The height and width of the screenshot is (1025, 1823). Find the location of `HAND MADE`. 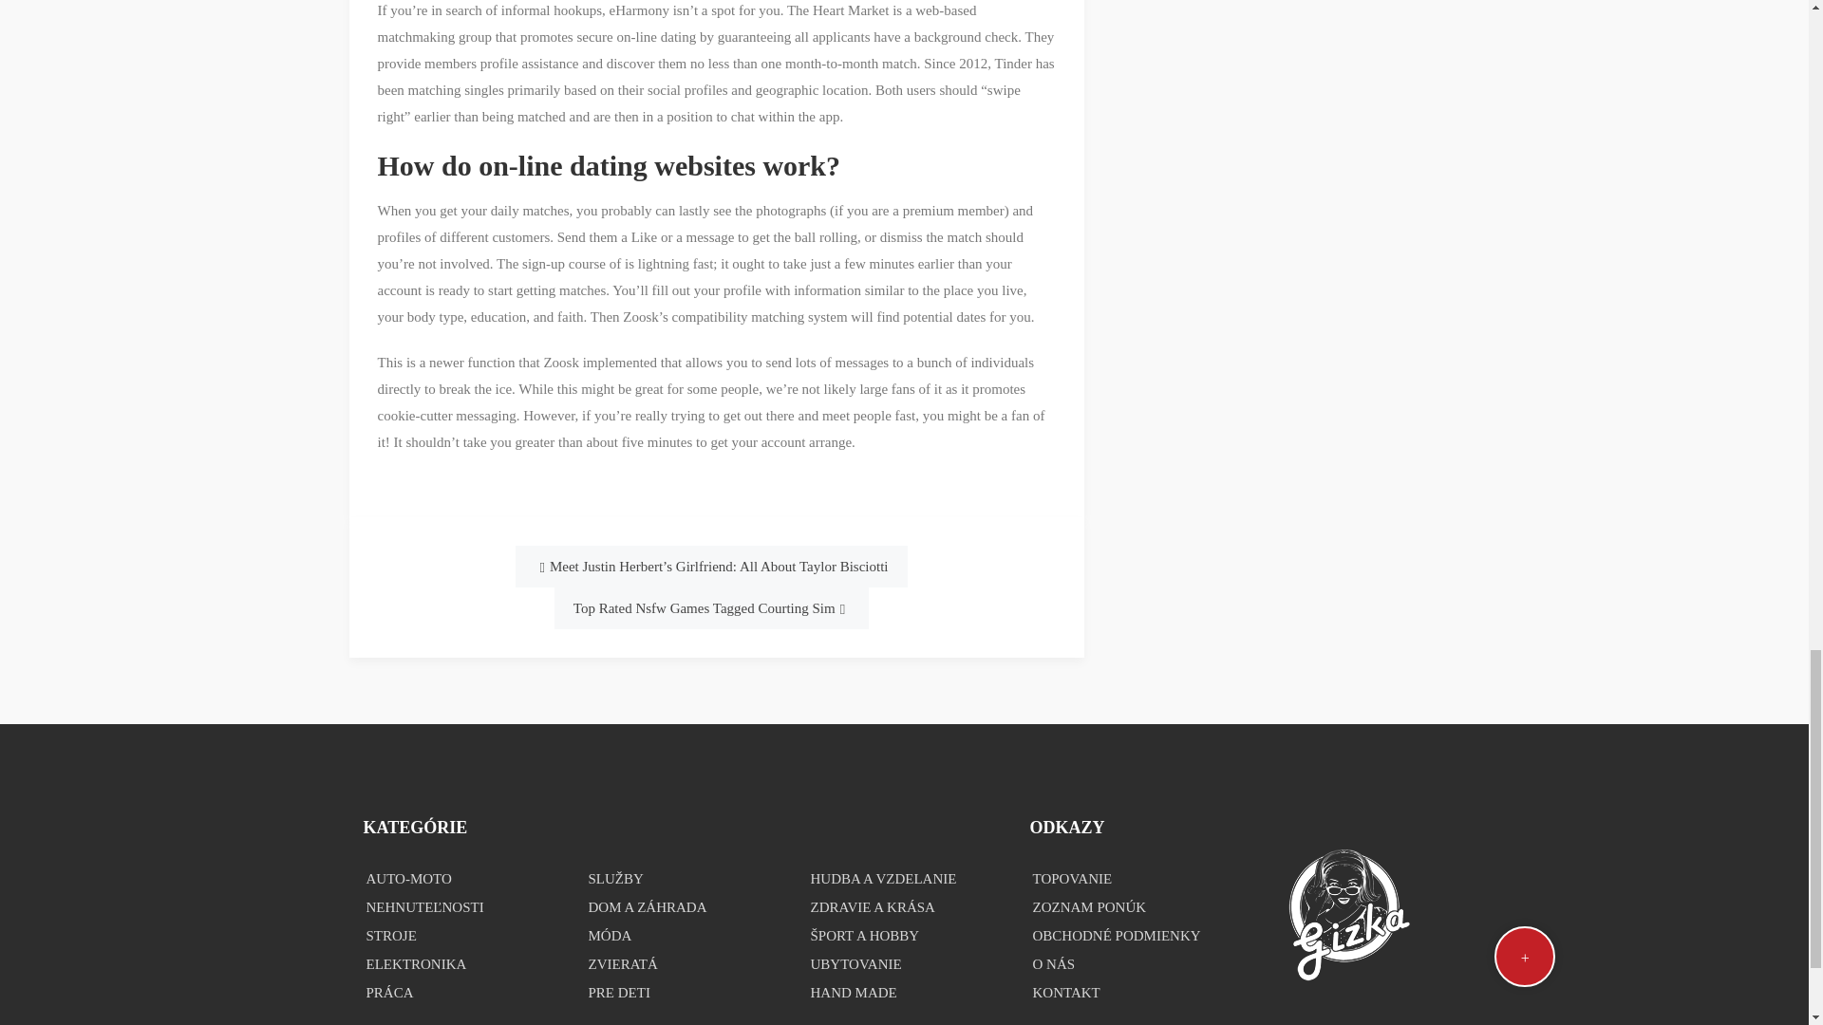

HAND MADE is located at coordinates (904, 993).